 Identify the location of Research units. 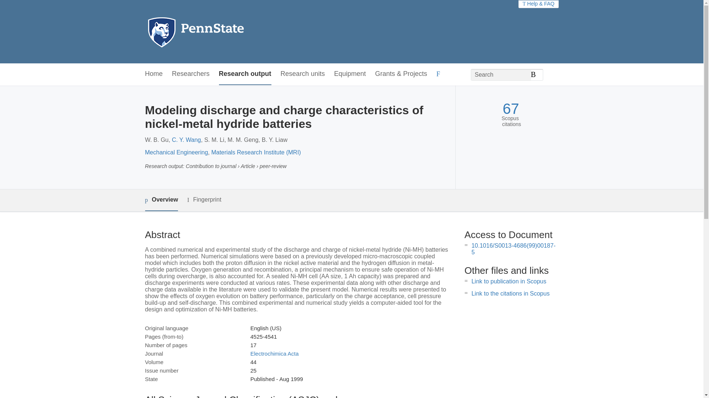
(303, 74).